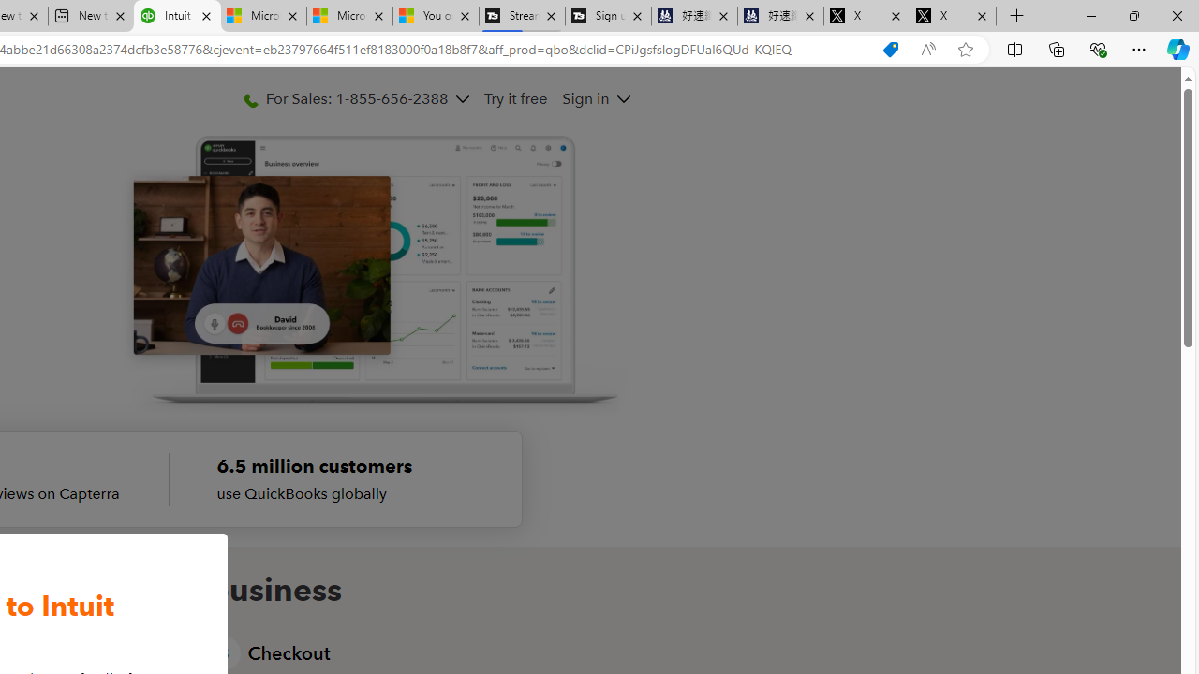 Image resolution: width=1199 pixels, height=674 pixels. Describe the element at coordinates (177, 17) in the screenshot. I see `Intuit QuickBooks Online - Quickbooks` at that location.